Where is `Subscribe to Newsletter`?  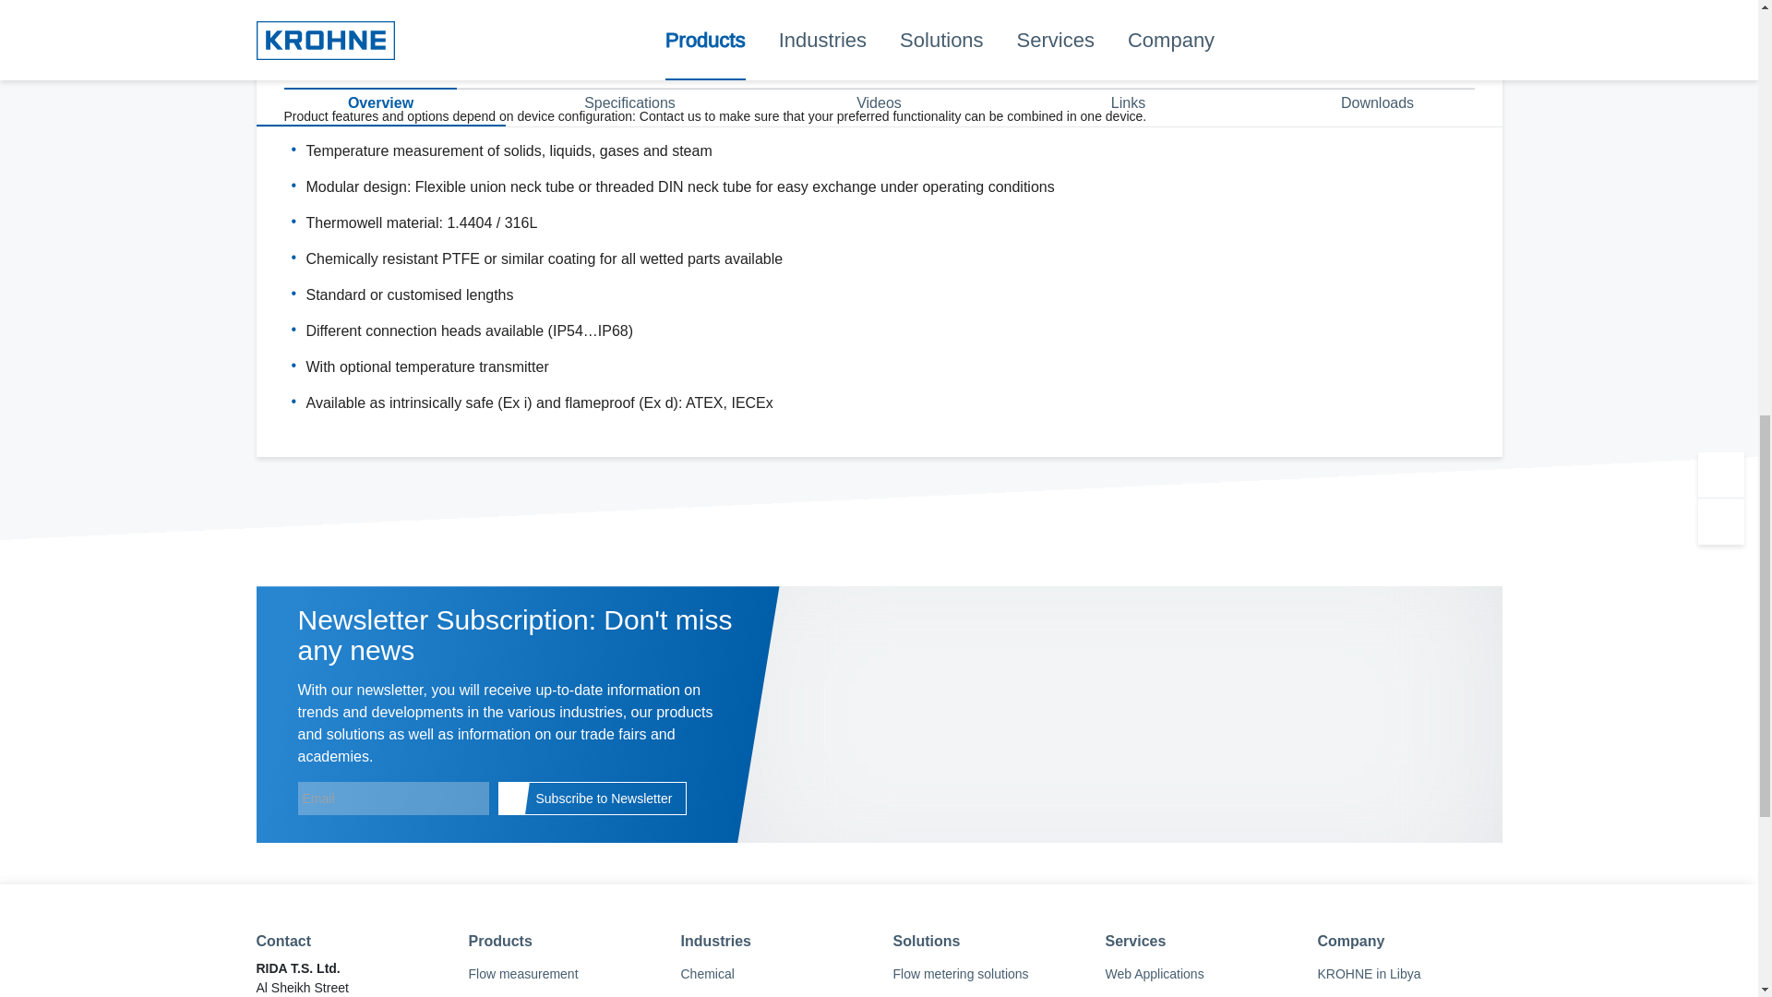
Subscribe to Newsletter is located at coordinates (593, 798).